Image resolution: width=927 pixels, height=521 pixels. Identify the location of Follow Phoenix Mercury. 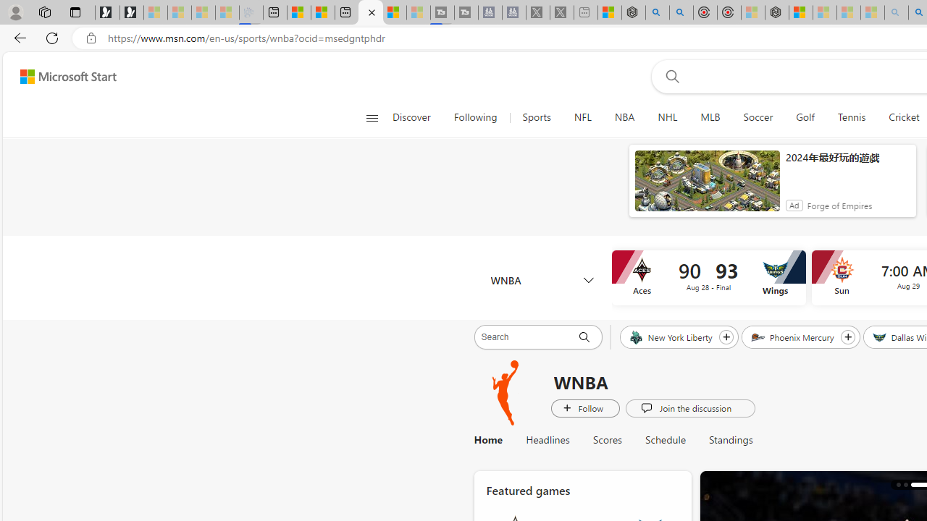
(847, 336).